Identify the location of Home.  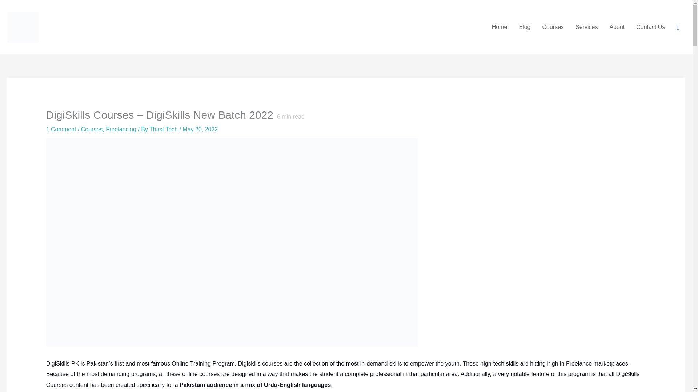
(500, 27).